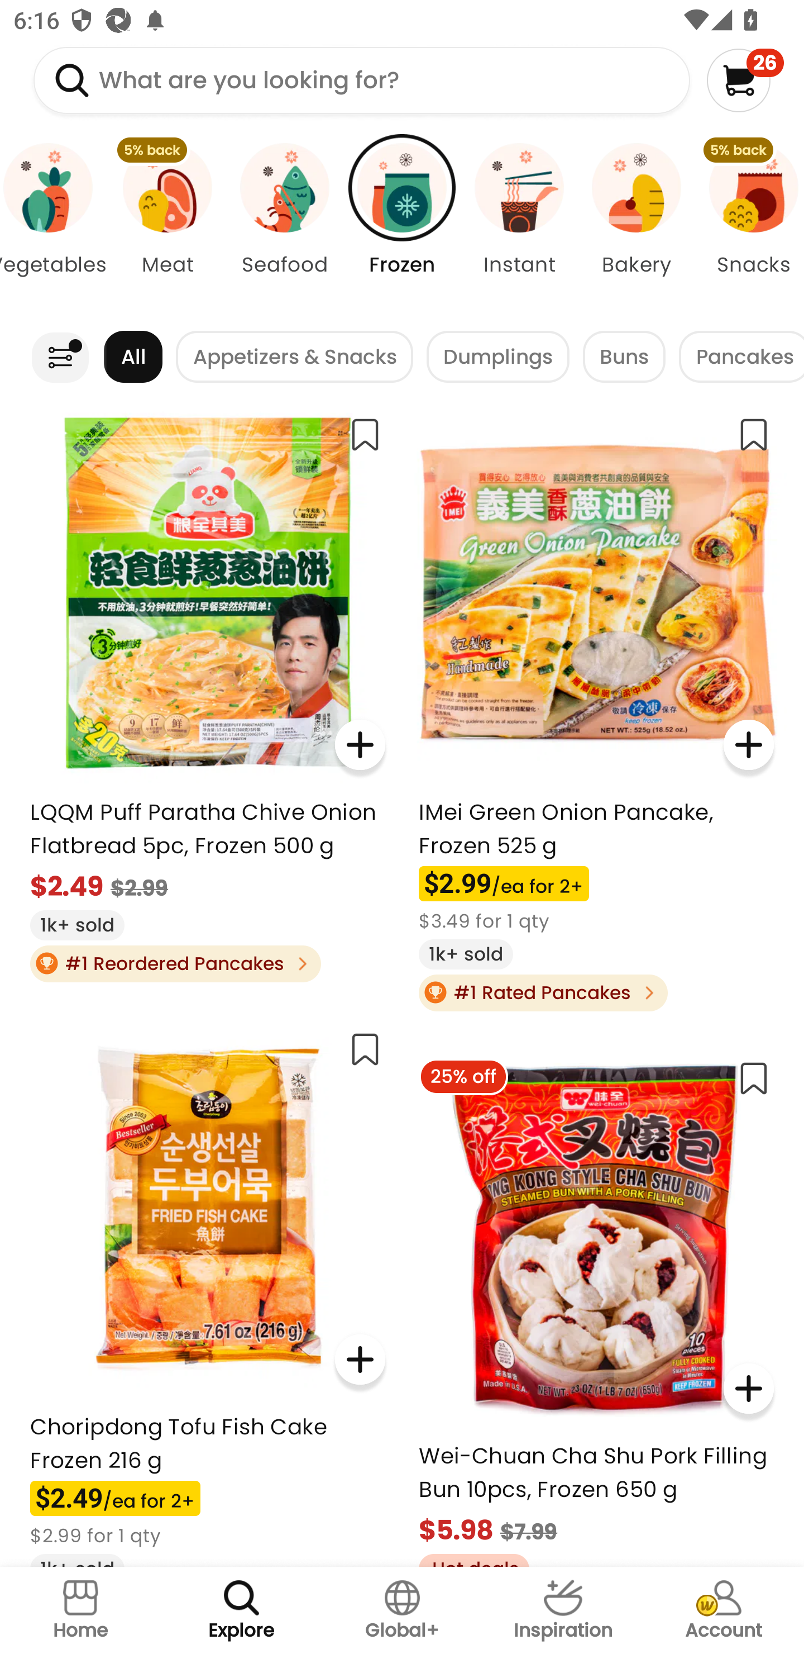  I want to click on 5% back Snacks, so click(749, 226).